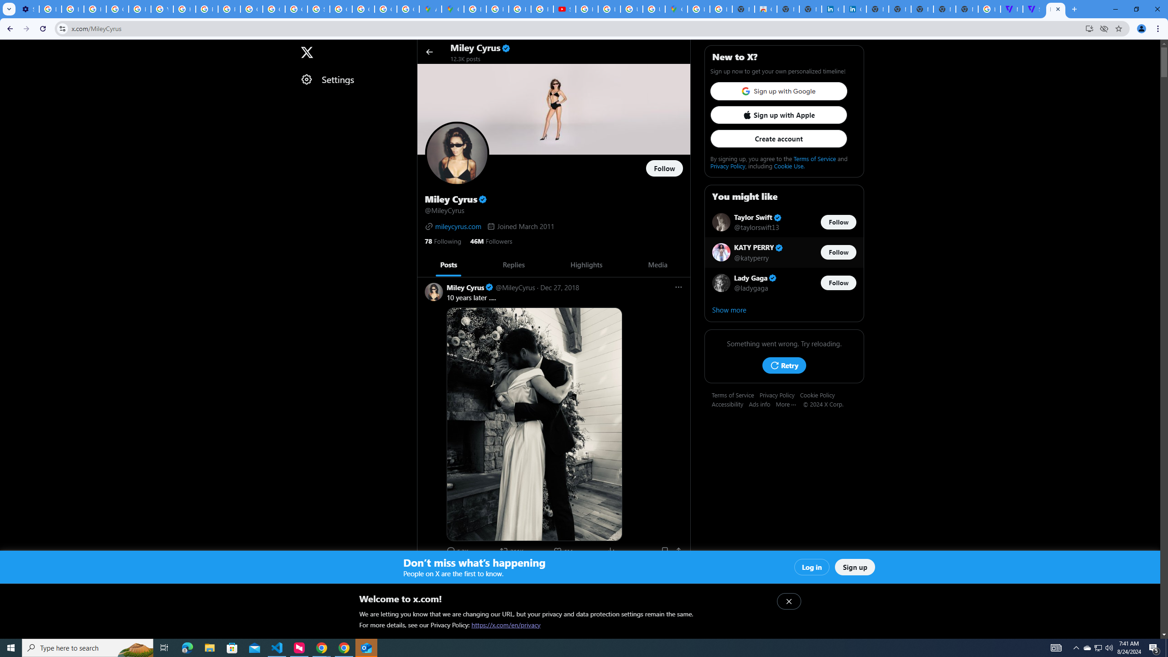  I want to click on New Tab, so click(967, 9).